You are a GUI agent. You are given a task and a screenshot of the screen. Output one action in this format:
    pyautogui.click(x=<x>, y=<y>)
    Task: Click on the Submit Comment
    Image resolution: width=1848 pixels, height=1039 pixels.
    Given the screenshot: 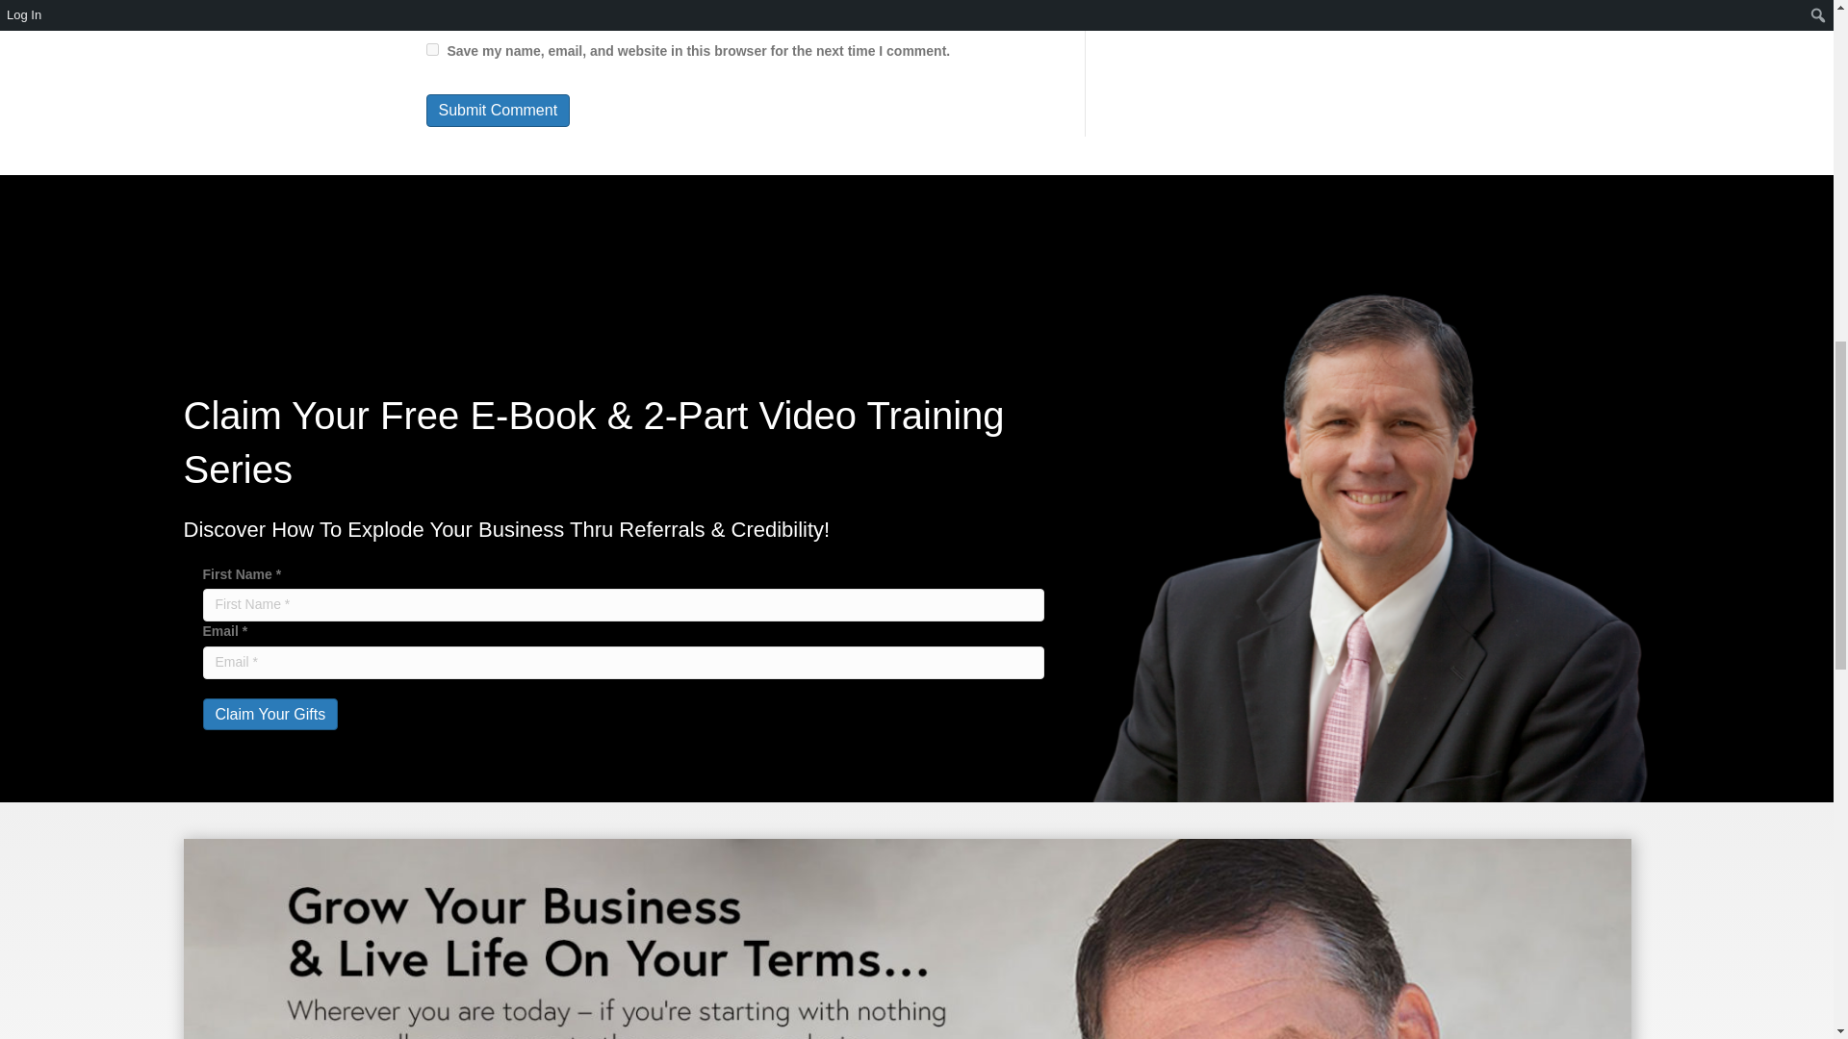 What is the action you would take?
    pyautogui.click(x=497, y=110)
    